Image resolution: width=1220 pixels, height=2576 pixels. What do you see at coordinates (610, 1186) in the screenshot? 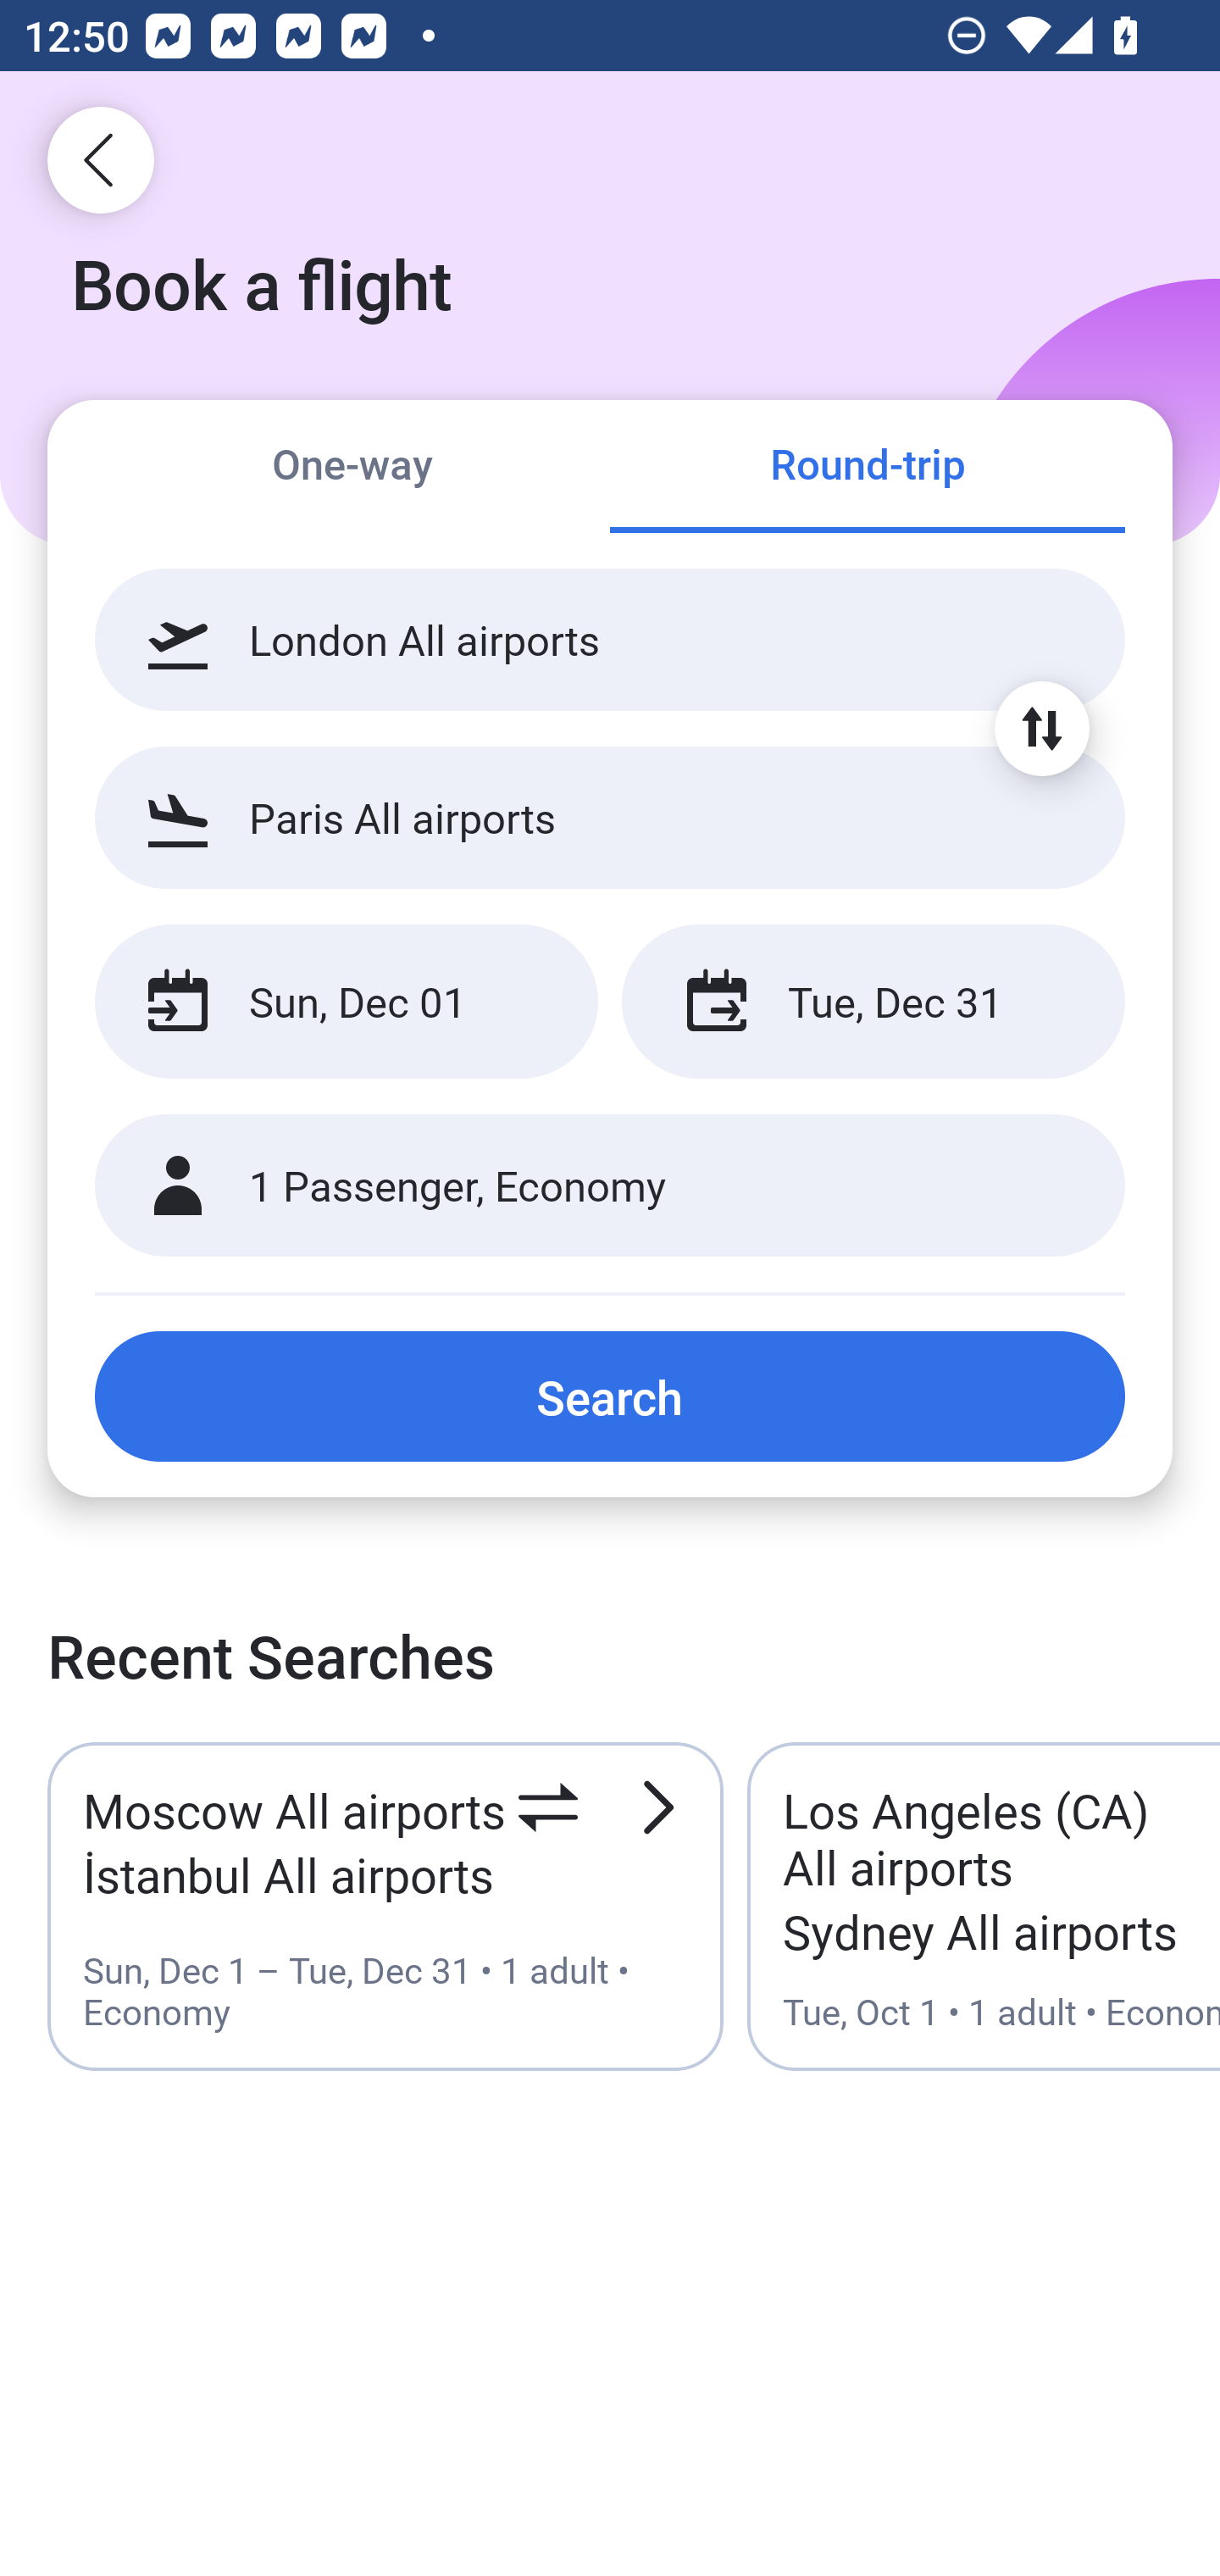
I see `1 Passenger, Economy` at bounding box center [610, 1186].